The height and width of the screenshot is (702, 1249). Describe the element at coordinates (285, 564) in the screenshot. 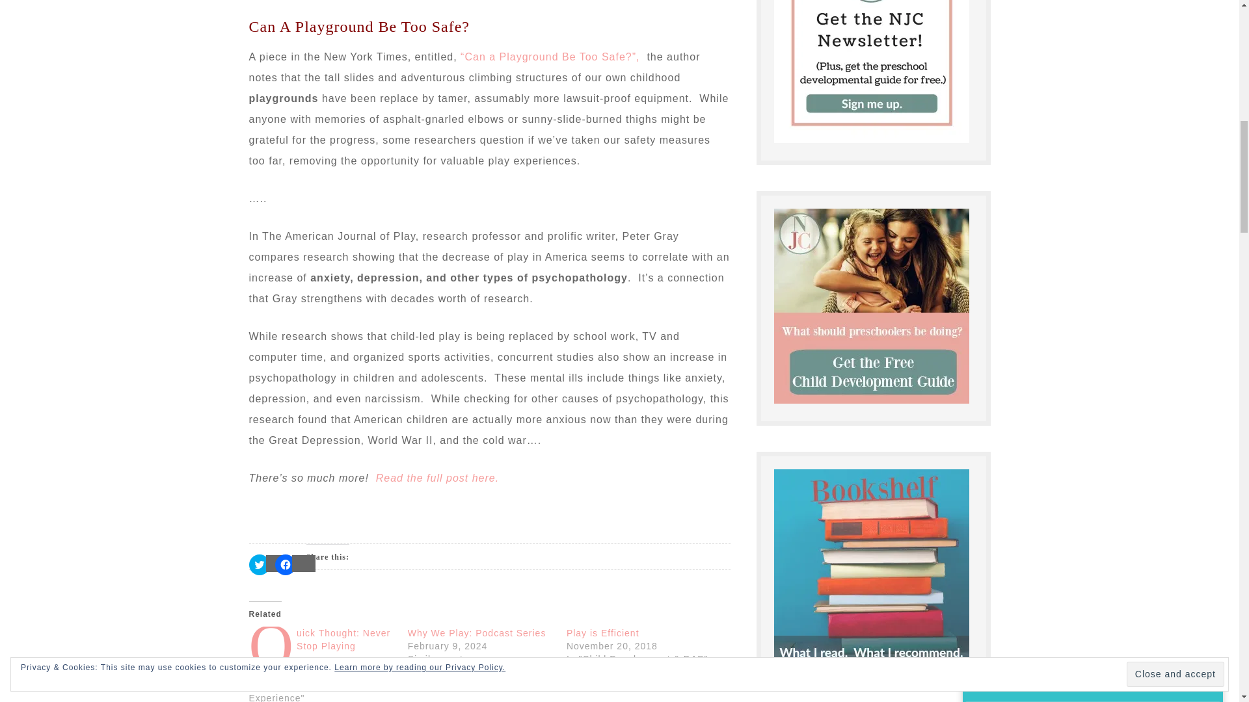

I see `Click to share on Facebook` at that location.